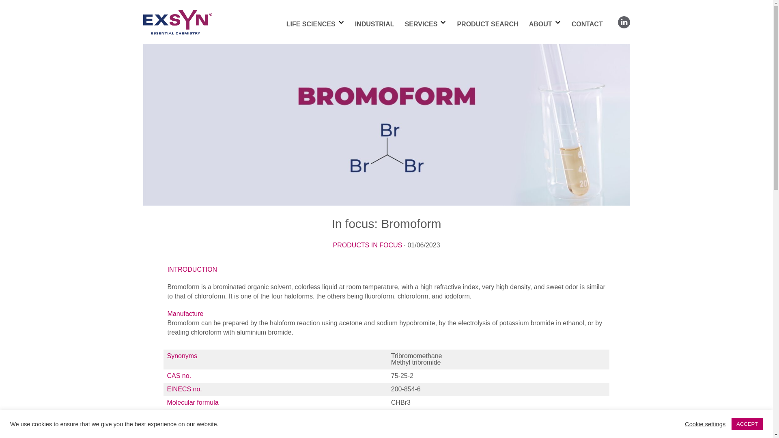  Describe the element at coordinates (311, 24) in the screenshot. I see `LIFE SCIENCES` at that location.